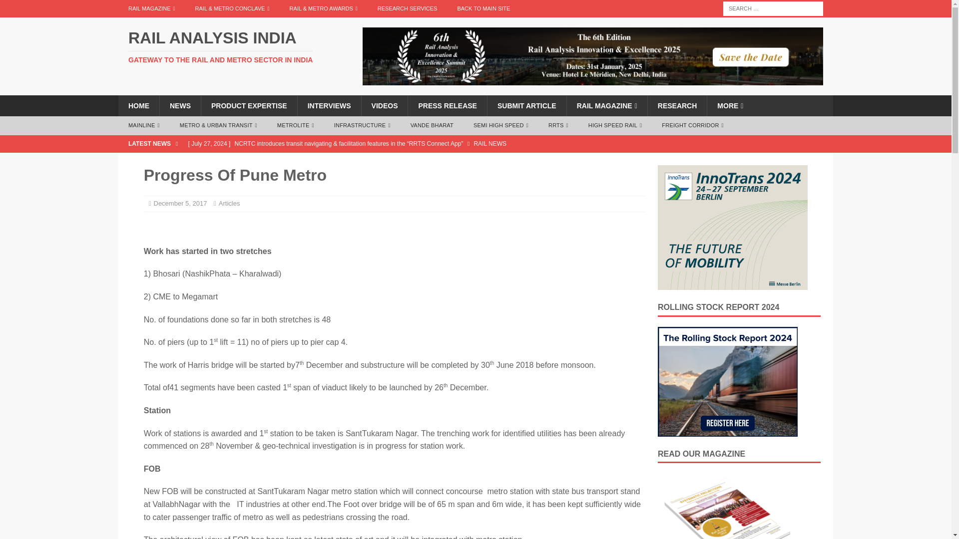  What do you see at coordinates (483, 8) in the screenshot?
I see `BACK TO MAIN SITE` at bounding box center [483, 8].